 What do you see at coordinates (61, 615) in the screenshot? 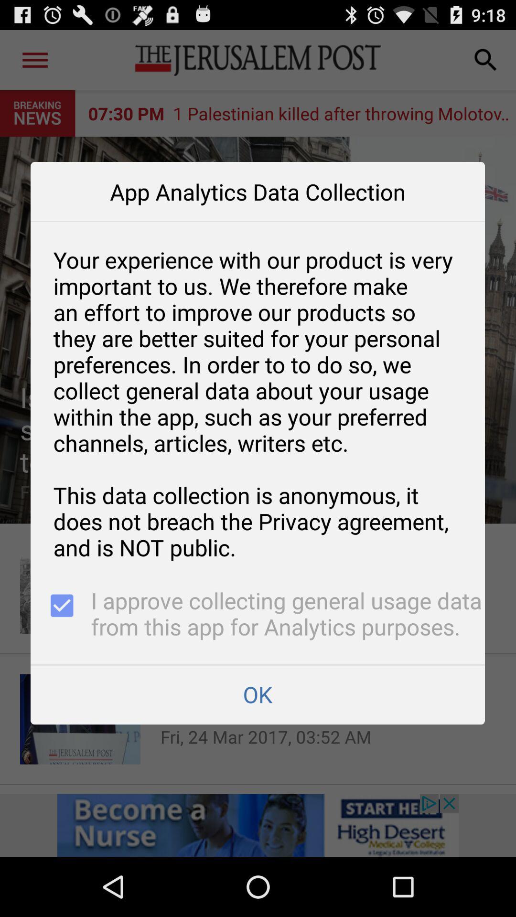
I see `launch the item above ok` at bounding box center [61, 615].